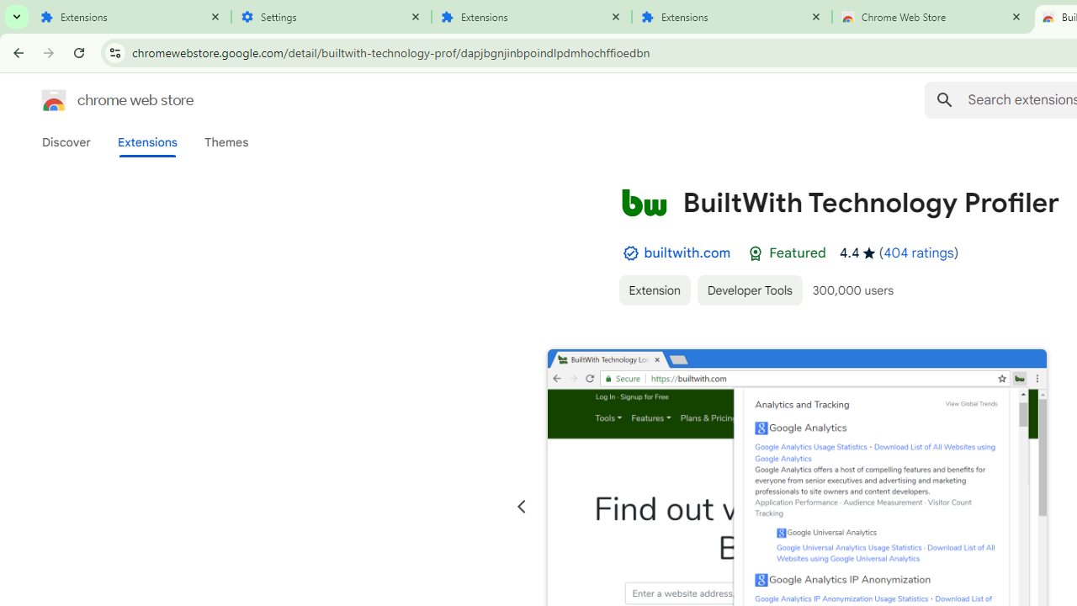 This screenshot has width=1077, height=606. What do you see at coordinates (99, 99) in the screenshot?
I see `Chrome Web Store logo chrome web store` at bounding box center [99, 99].